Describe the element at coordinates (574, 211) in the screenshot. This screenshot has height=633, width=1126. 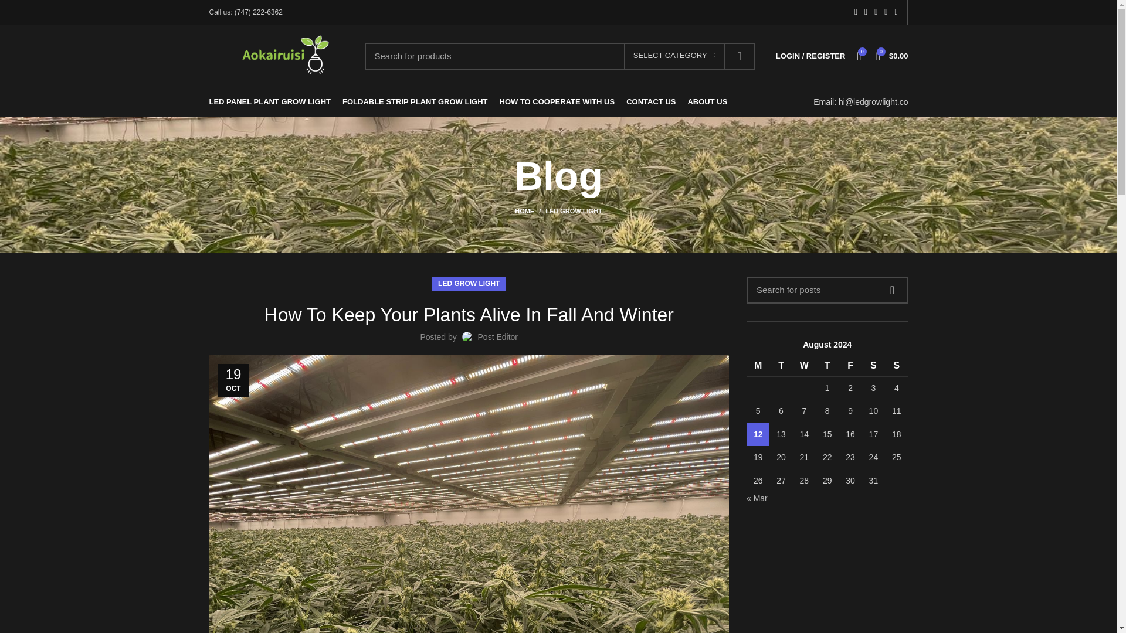
I see `LED GROW LIGHT` at that location.